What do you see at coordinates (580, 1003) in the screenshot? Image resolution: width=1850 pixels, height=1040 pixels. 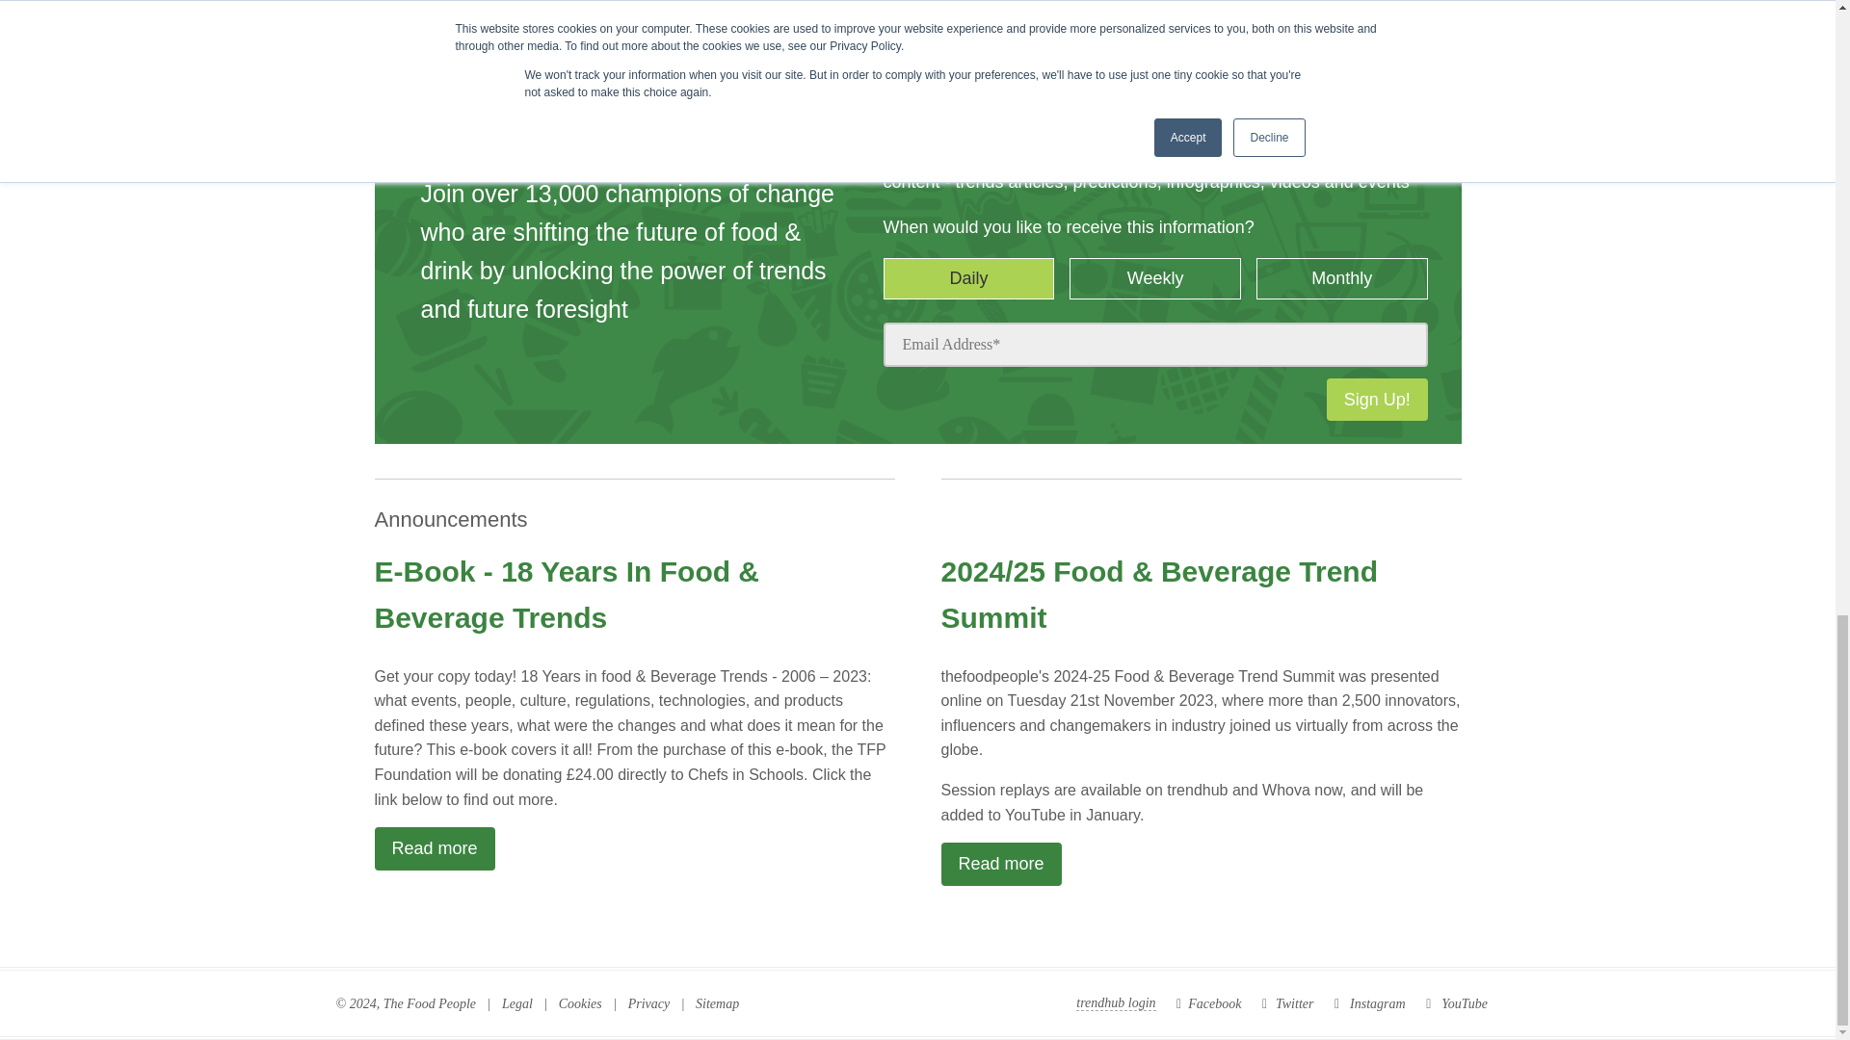 I see `Cookies` at bounding box center [580, 1003].